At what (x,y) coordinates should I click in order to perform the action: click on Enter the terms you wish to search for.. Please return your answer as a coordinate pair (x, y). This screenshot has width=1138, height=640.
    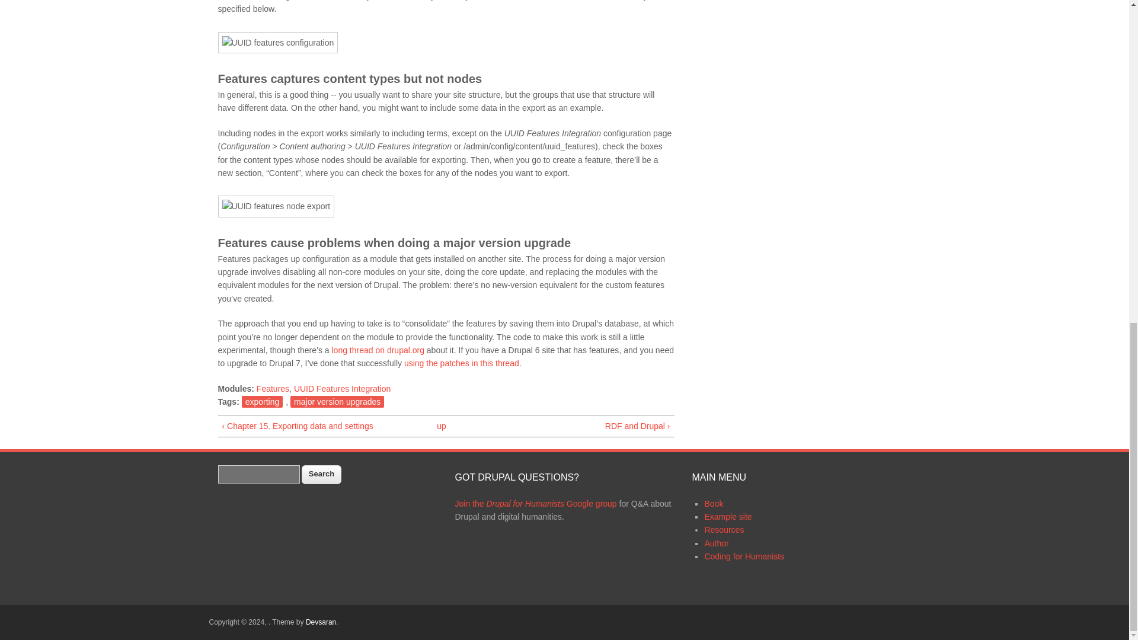
    Looking at the image, I should click on (259, 474).